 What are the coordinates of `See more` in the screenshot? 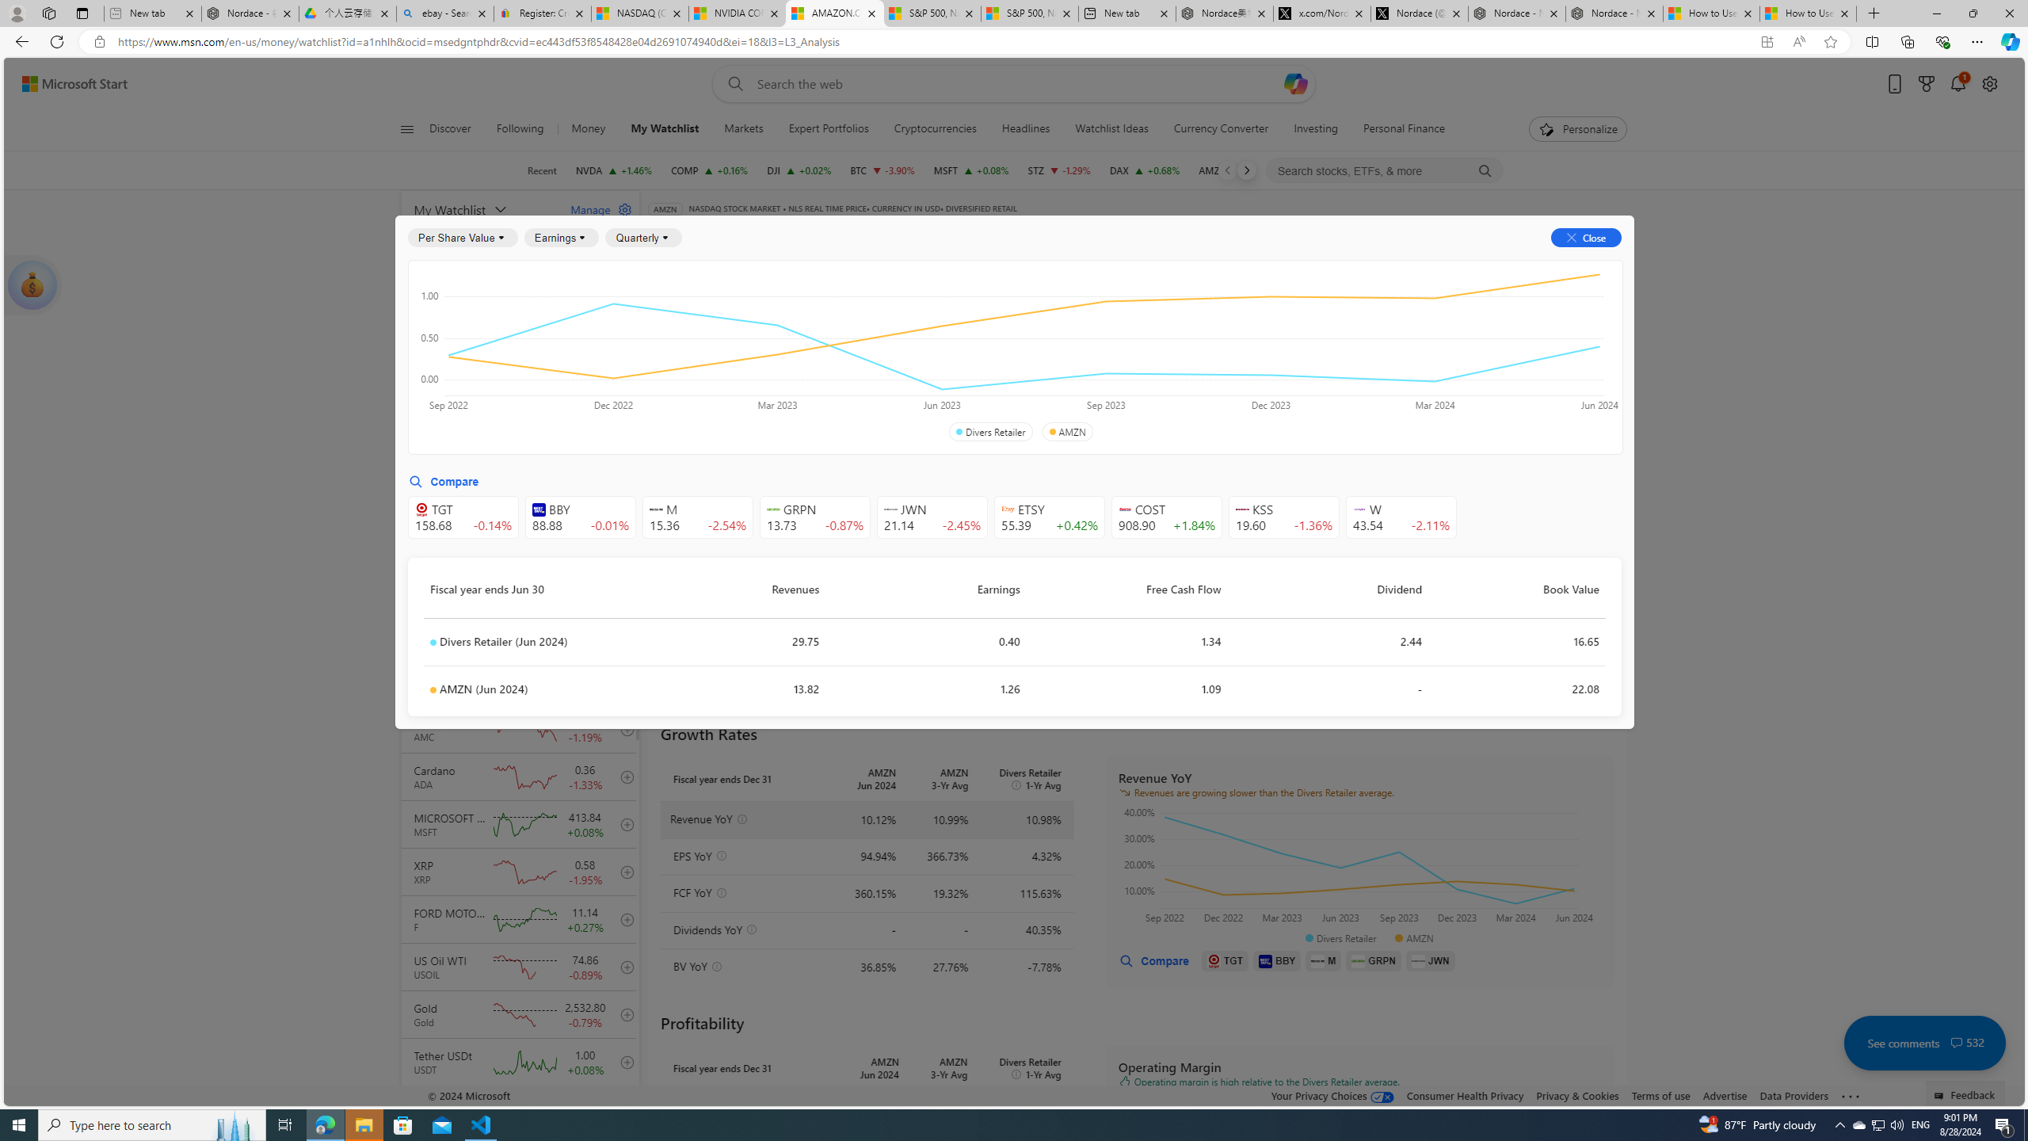 It's located at (1851, 1097).